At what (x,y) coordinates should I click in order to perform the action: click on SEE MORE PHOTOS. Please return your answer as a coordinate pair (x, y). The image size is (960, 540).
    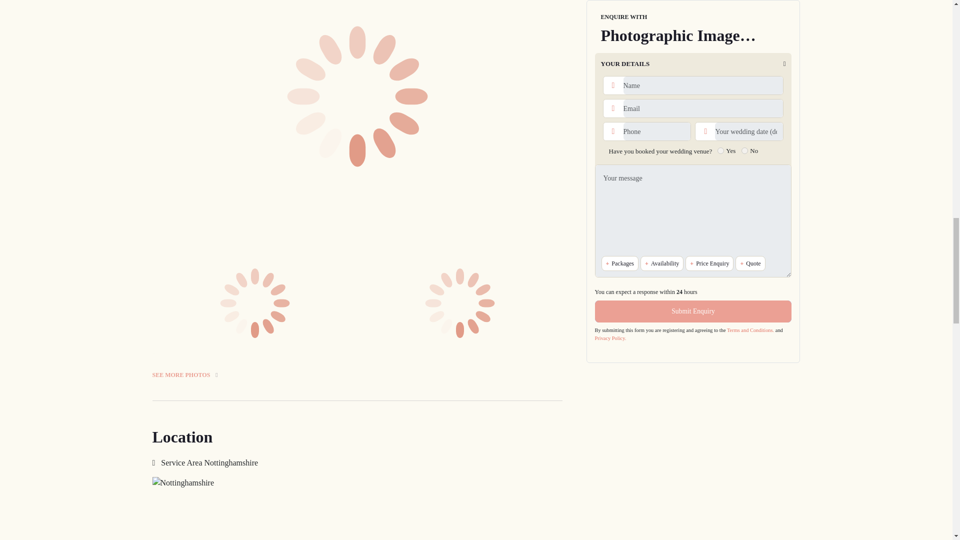
    Looking at the image, I should click on (356, 364).